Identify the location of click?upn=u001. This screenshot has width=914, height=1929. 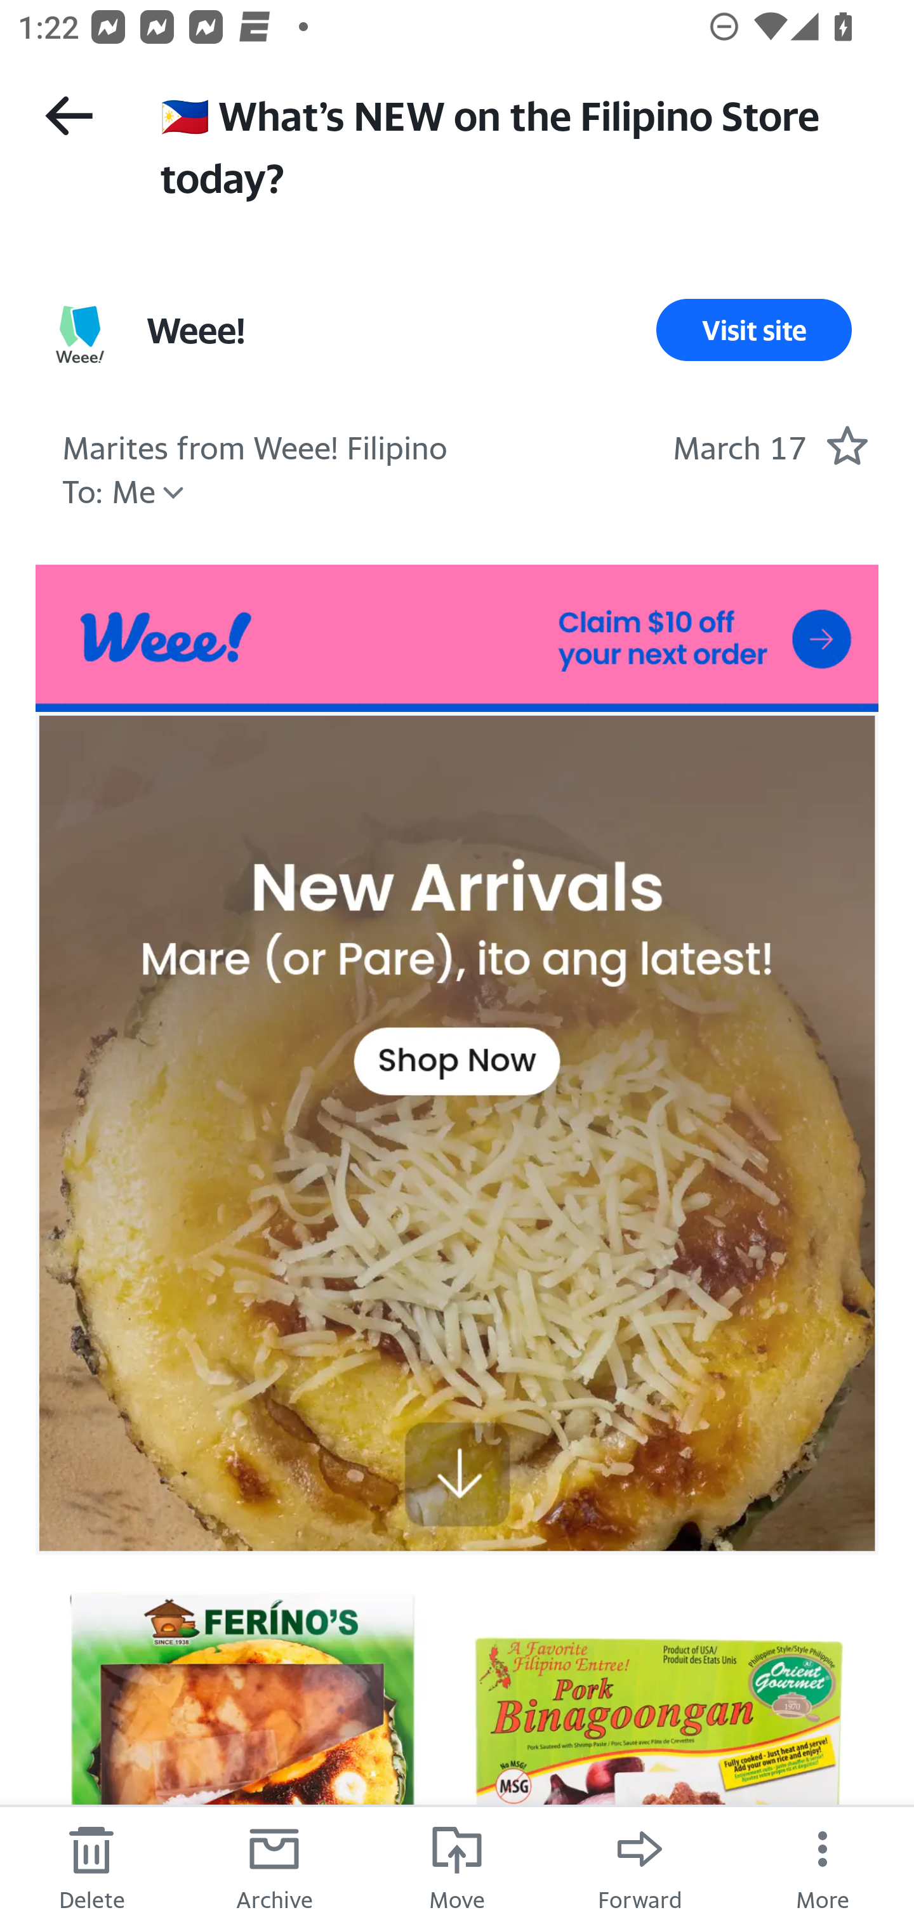
(458, 638).